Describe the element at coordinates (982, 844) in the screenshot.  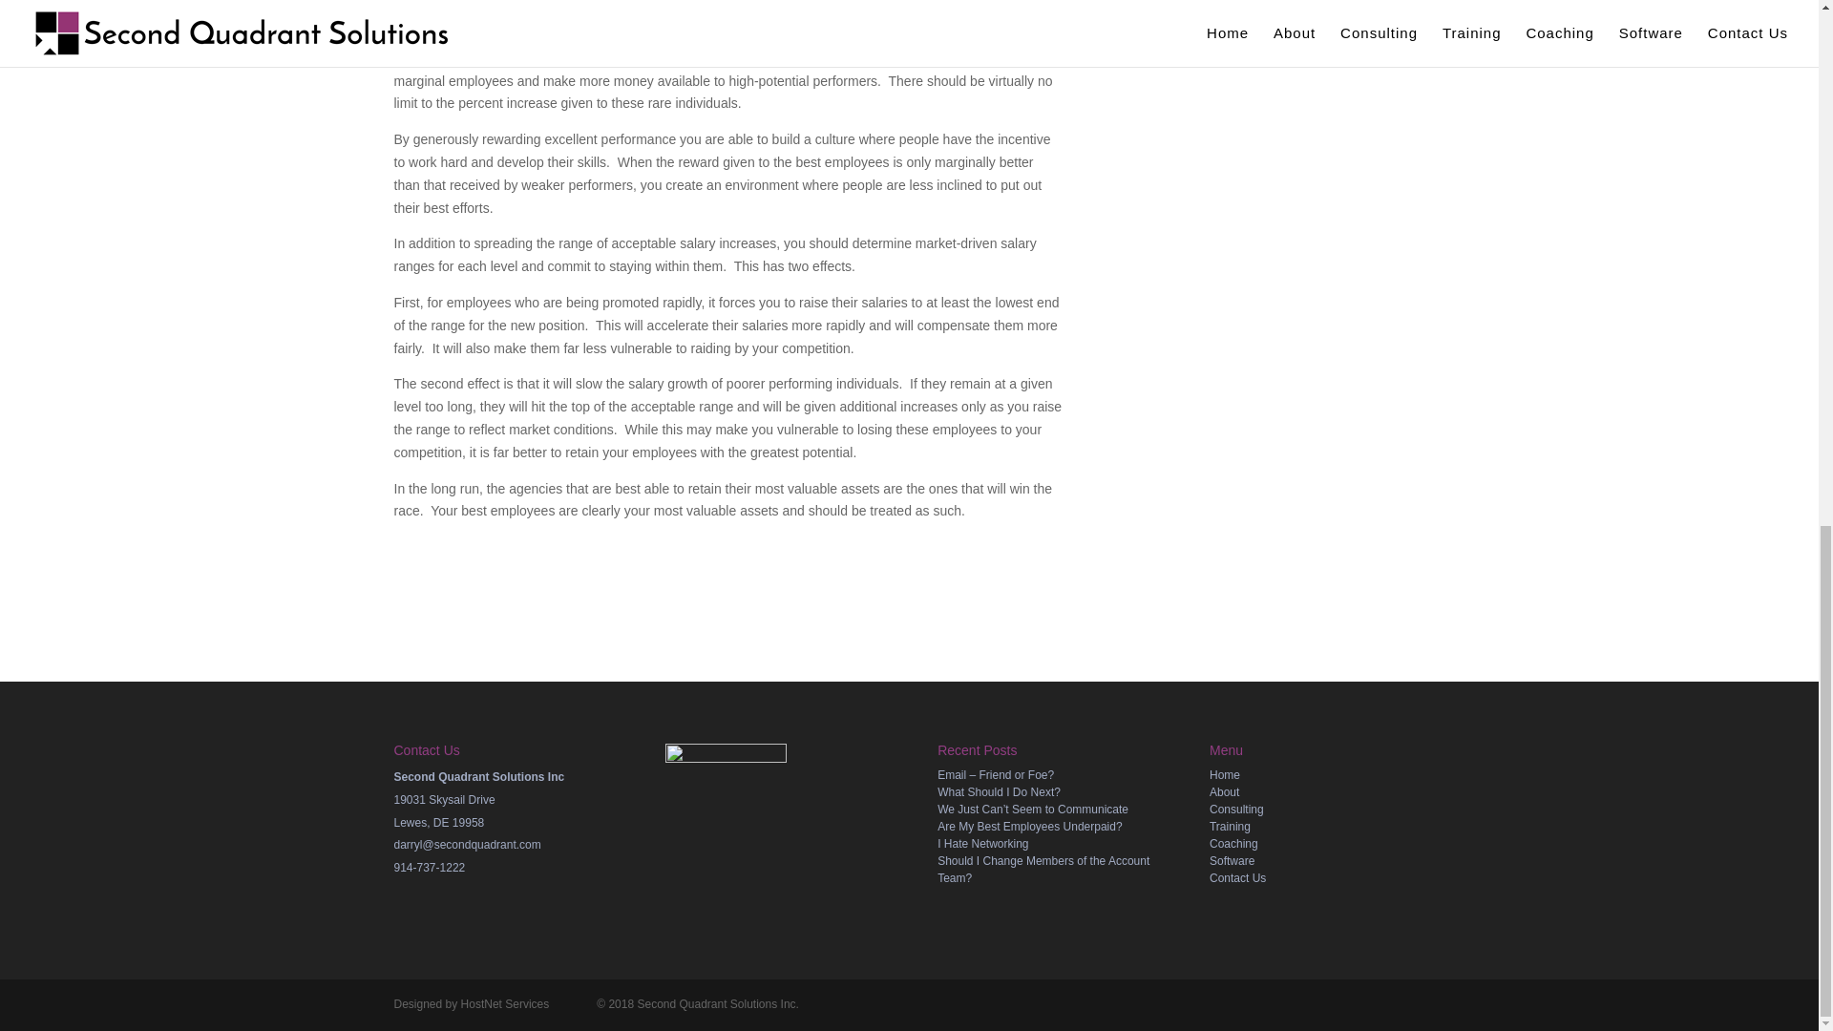
I see `I Hate Networking` at that location.